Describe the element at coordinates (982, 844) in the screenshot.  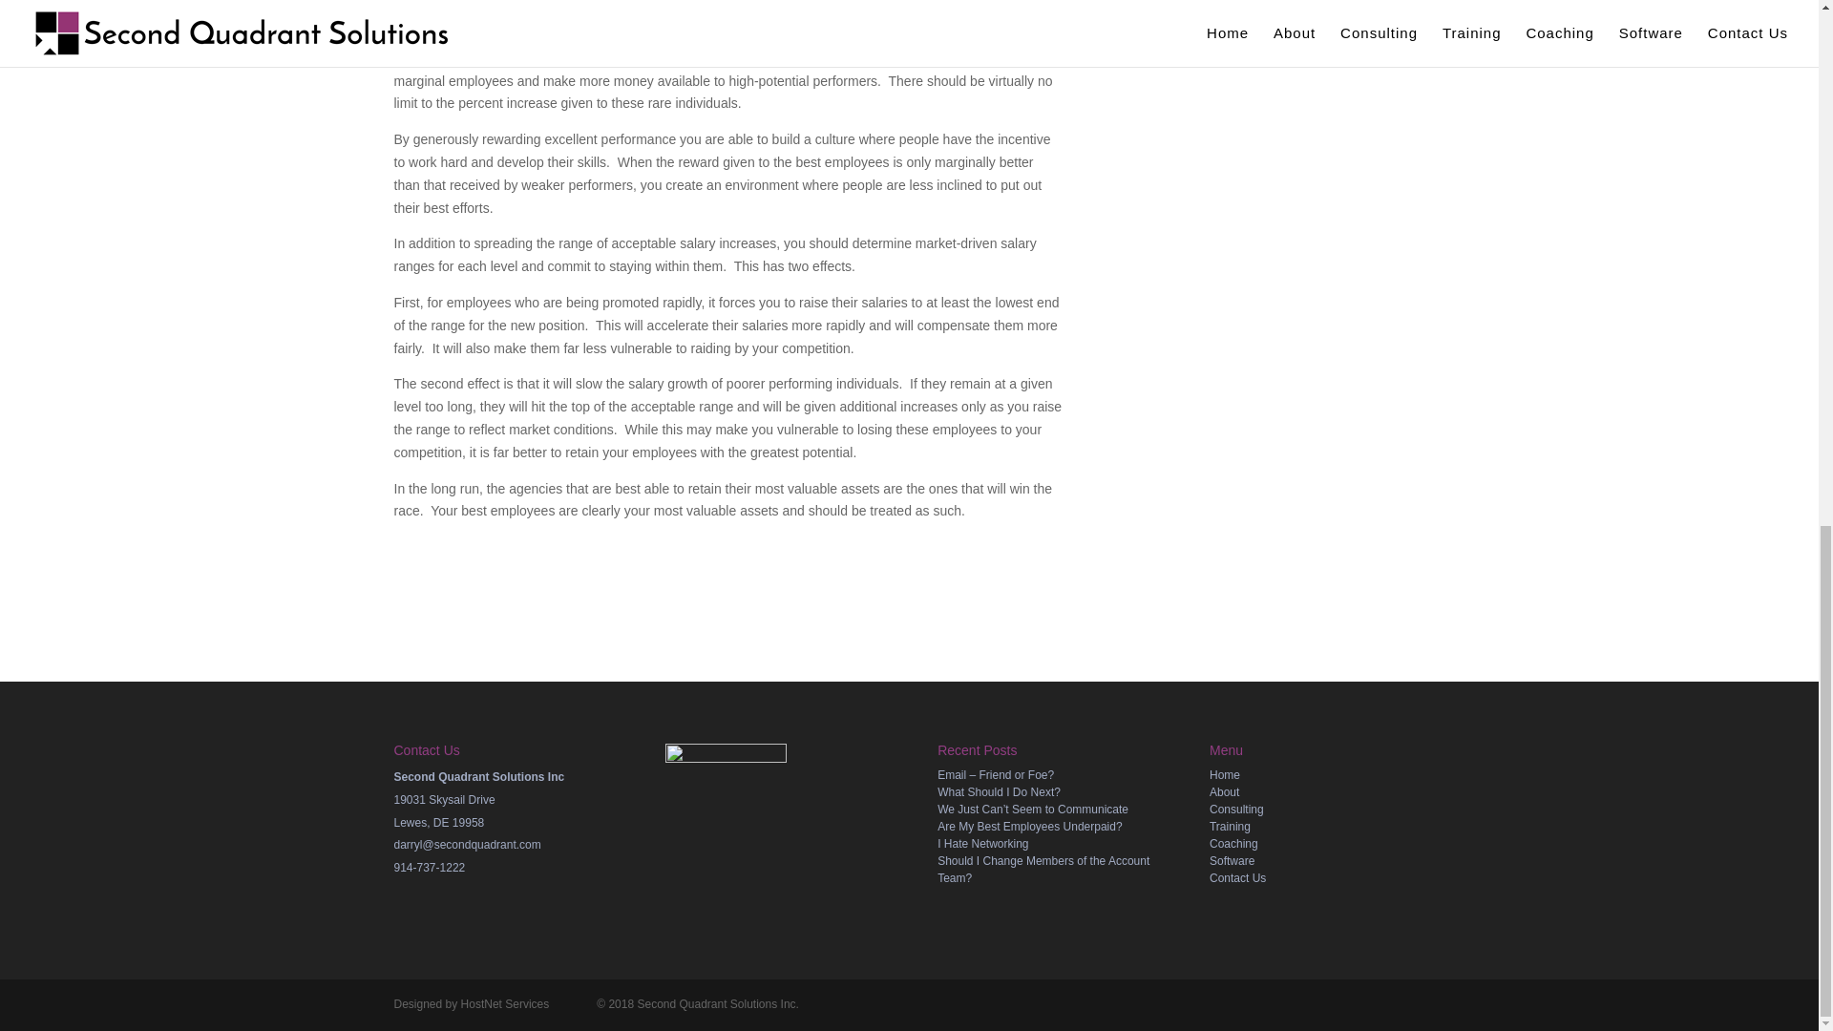
I see `I Hate Networking` at that location.